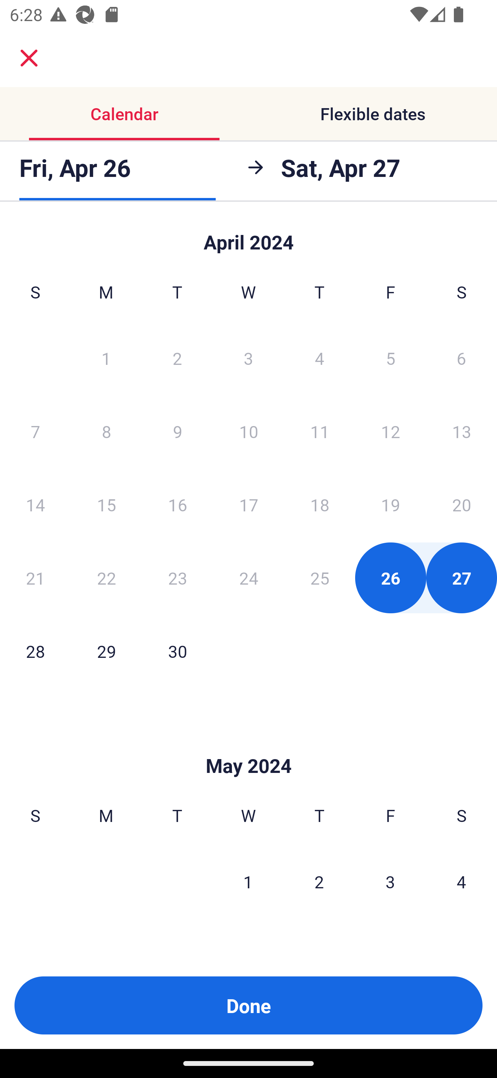  I want to click on 19 Friday, April 19, 2024, so click(391, 504).